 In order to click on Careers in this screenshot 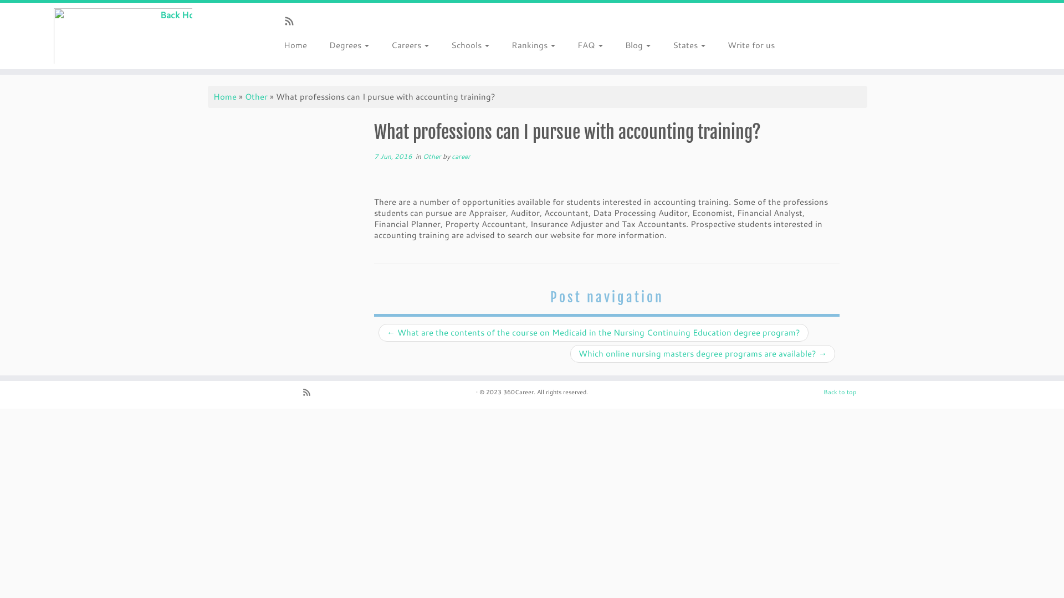, I will do `click(410, 45)`.